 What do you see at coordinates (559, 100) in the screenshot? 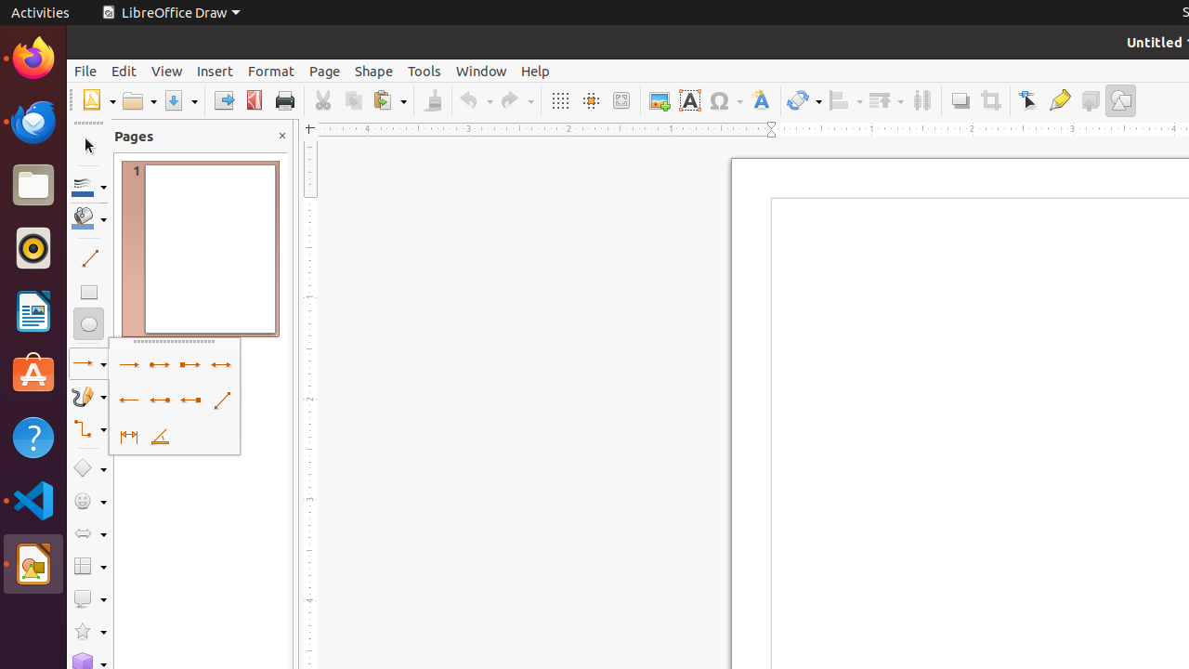
I see `Grid` at bounding box center [559, 100].